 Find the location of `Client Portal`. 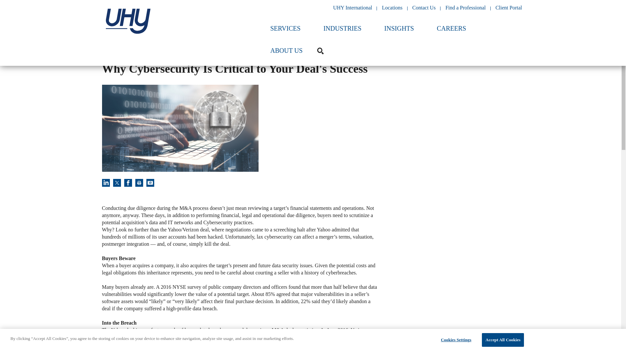

Client Portal is located at coordinates (509, 8).